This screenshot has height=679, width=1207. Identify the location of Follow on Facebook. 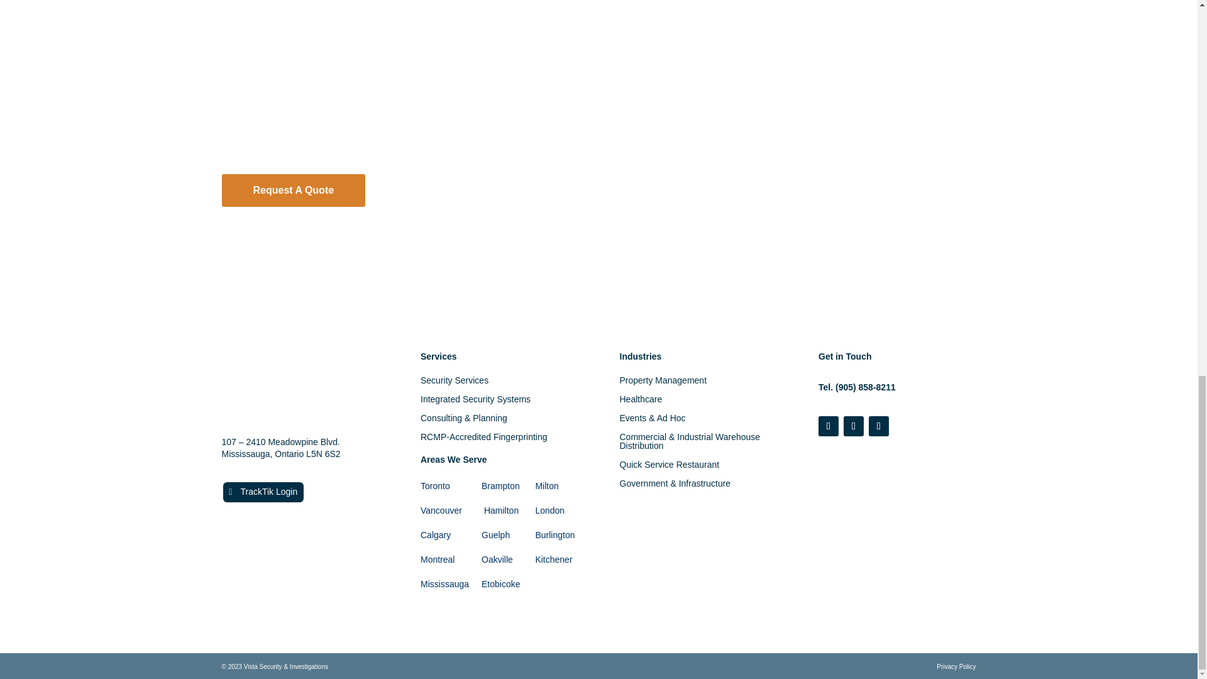
(829, 426).